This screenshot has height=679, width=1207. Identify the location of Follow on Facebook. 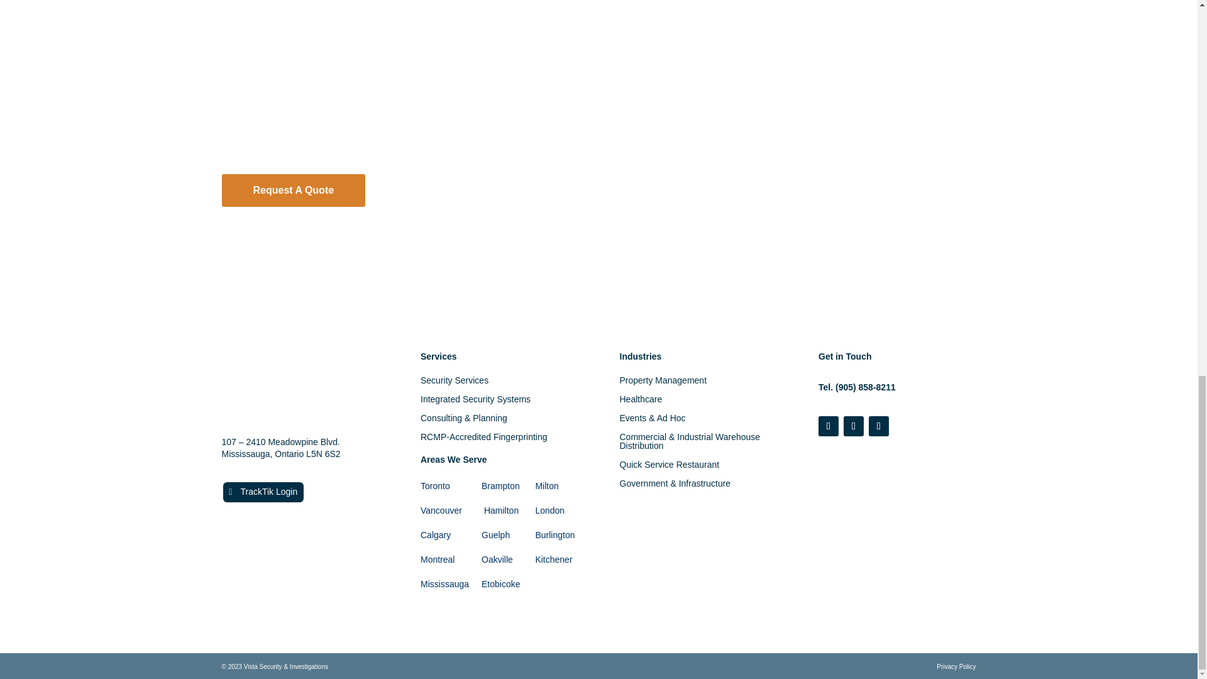
(829, 426).